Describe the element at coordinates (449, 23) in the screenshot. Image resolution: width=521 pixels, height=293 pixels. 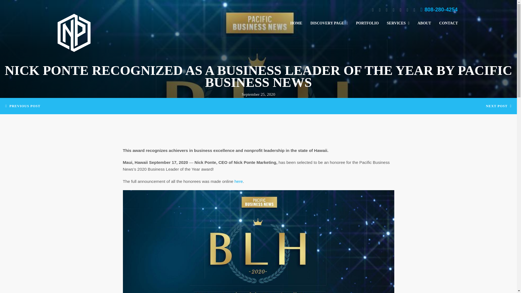
I see `CONTACT` at that location.